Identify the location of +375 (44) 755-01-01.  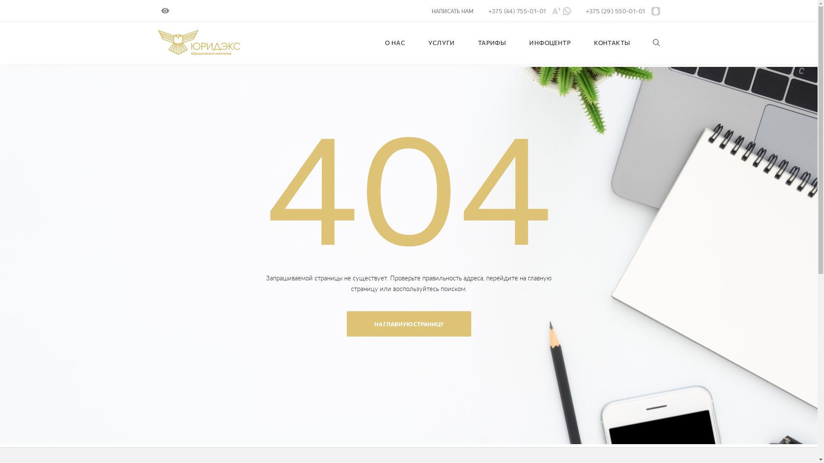
(518, 11).